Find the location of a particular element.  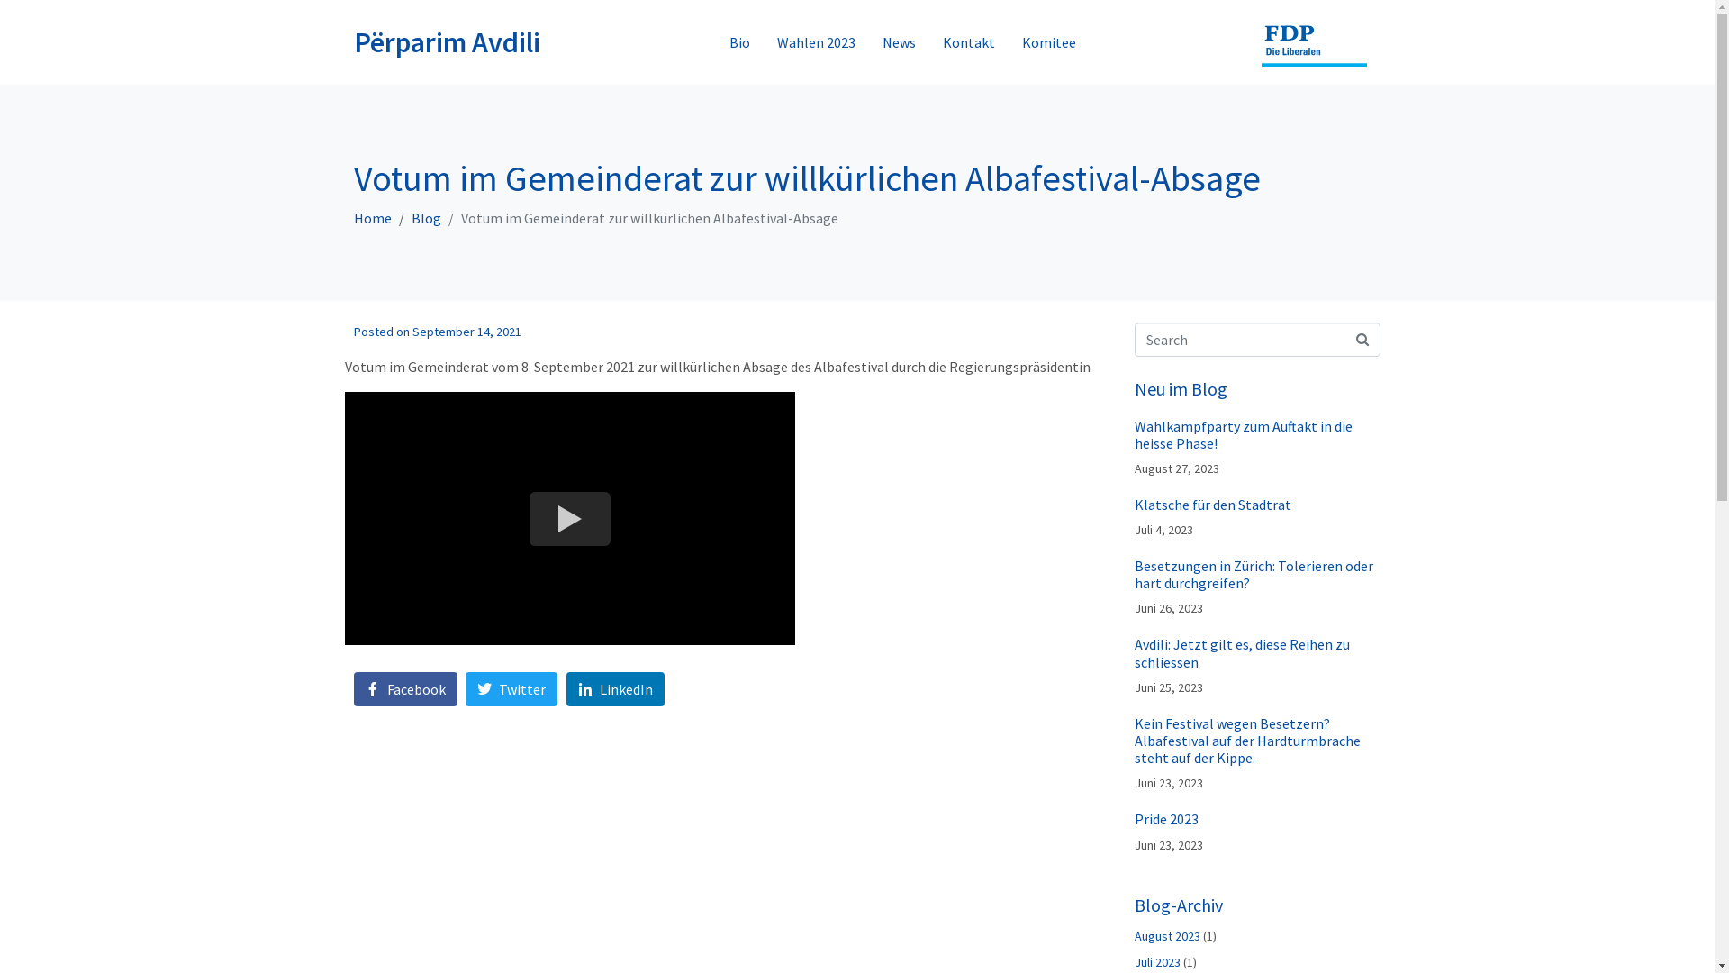

August 2023 is located at coordinates (1167, 936).